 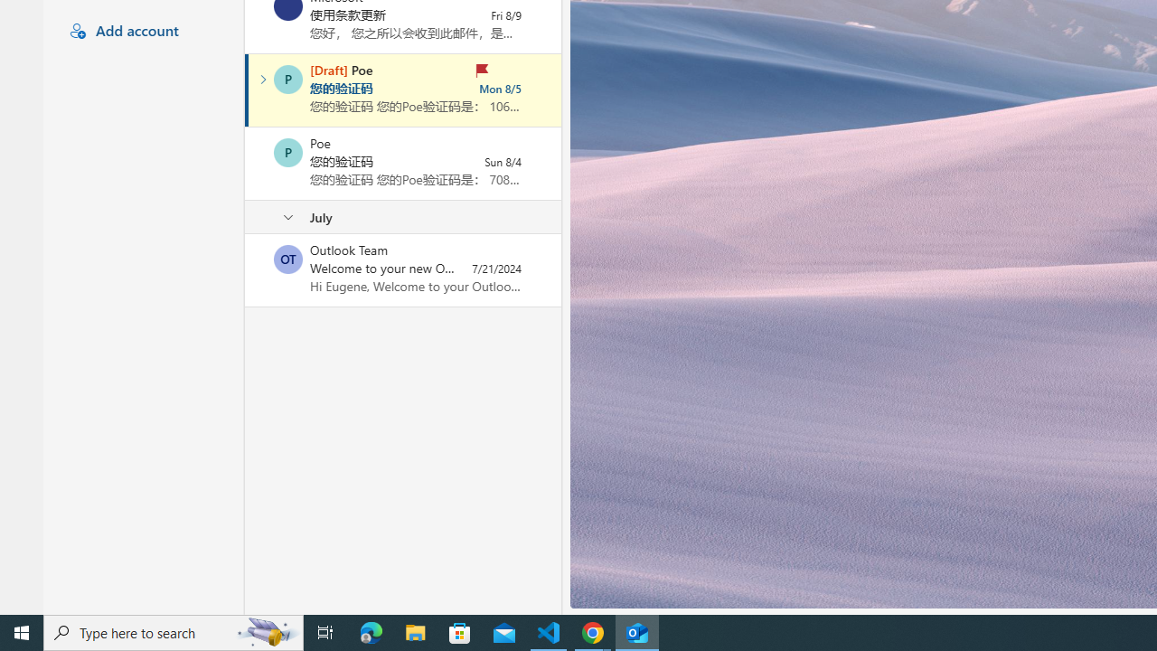 What do you see at coordinates (288, 259) in the screenshot?
I see `Outlook Team` at bounding box center [288, 259].